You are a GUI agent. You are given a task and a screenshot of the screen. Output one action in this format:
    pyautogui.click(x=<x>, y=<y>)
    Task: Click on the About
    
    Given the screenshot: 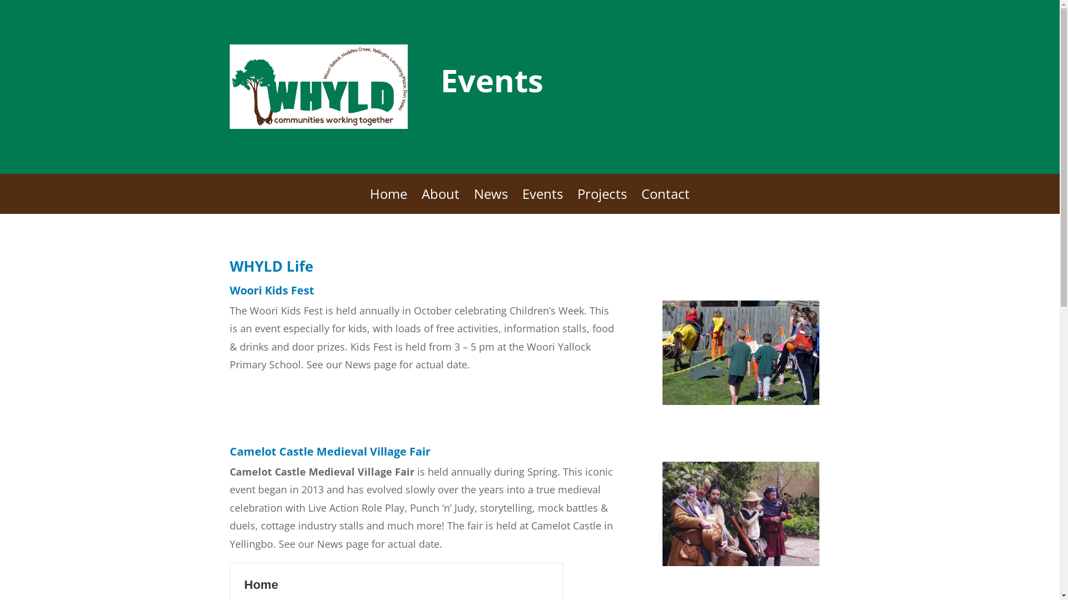 What is the action you would take?
    pyautogui.click(x=441, y=202)
    